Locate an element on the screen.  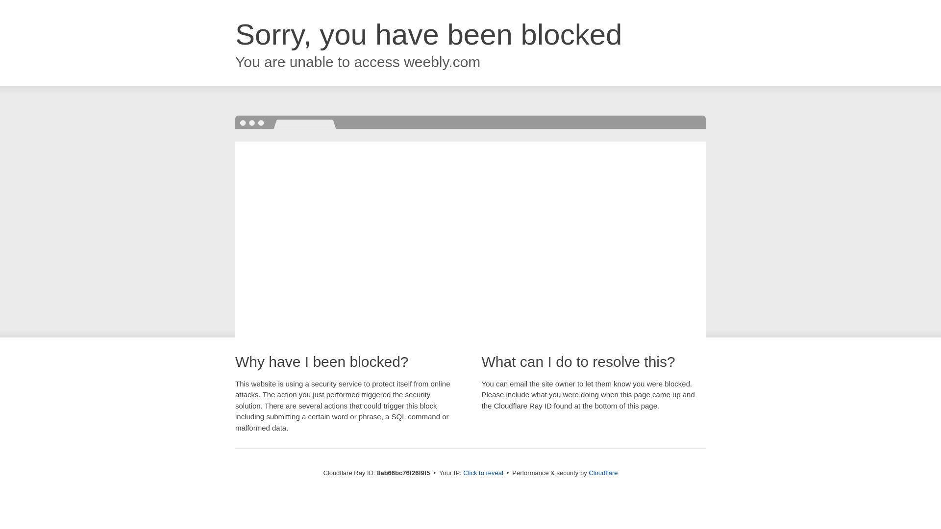
Click to reveal is located at coordinates (483, 473).